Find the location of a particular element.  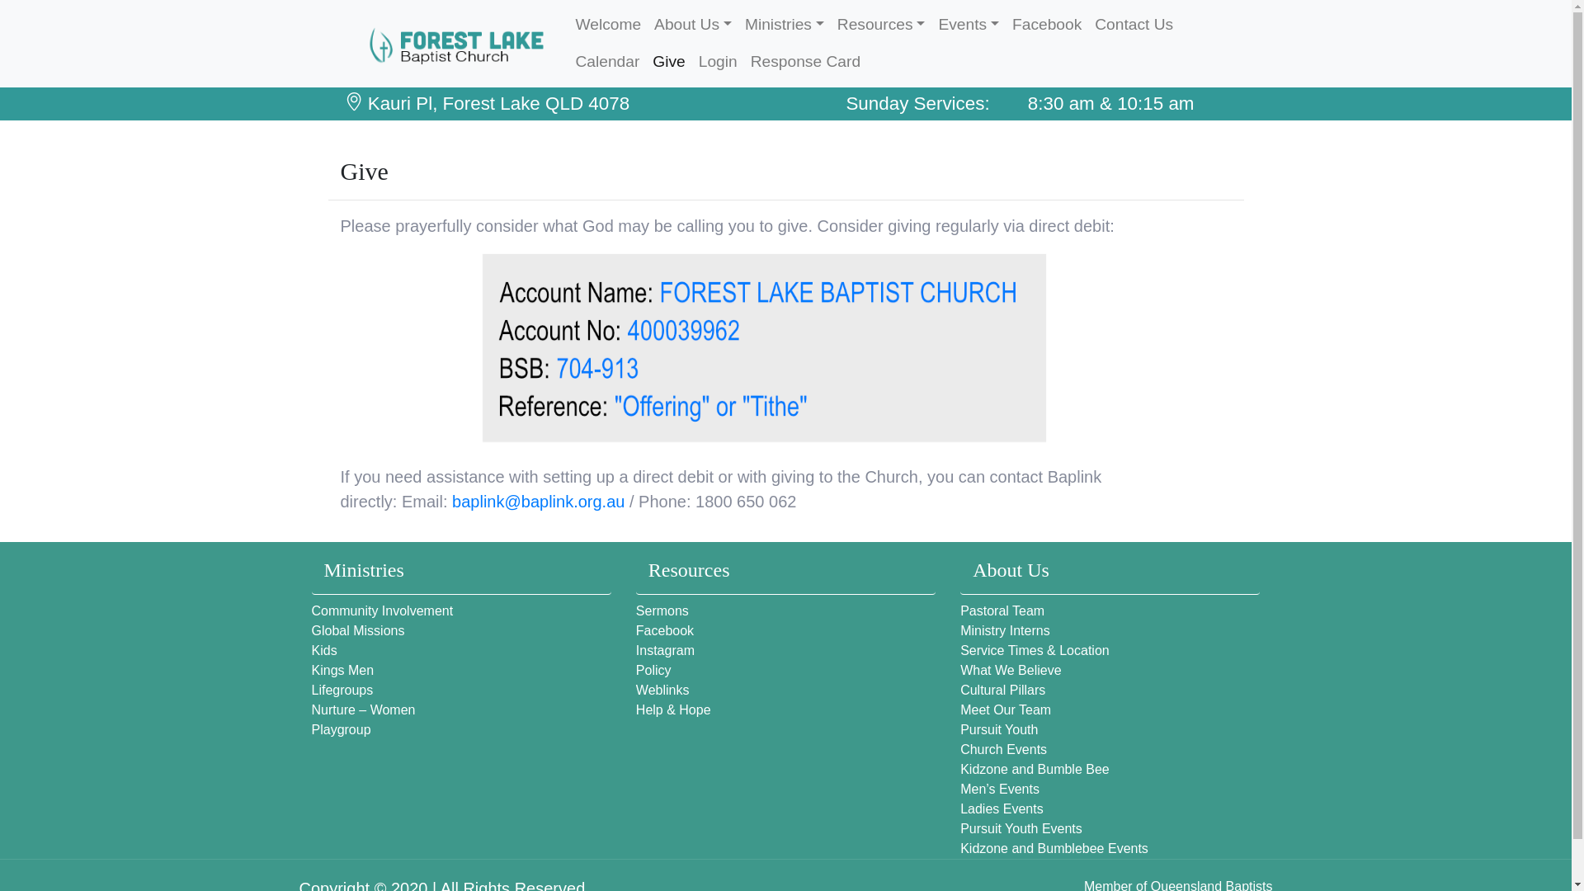

Lifegroups is located at coordinates (343, 690).